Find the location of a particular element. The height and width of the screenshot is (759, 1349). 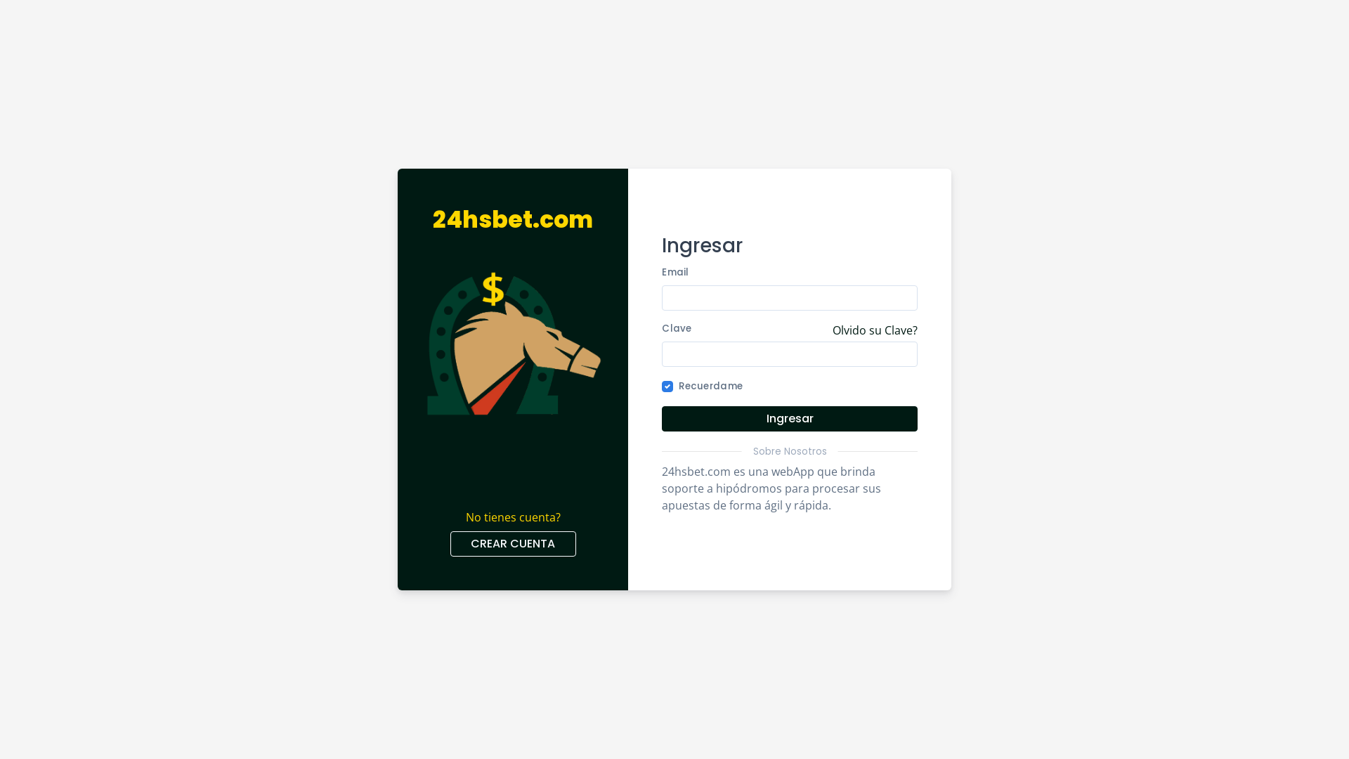

CREAR CUENTA is located at coordinates (514, 544).